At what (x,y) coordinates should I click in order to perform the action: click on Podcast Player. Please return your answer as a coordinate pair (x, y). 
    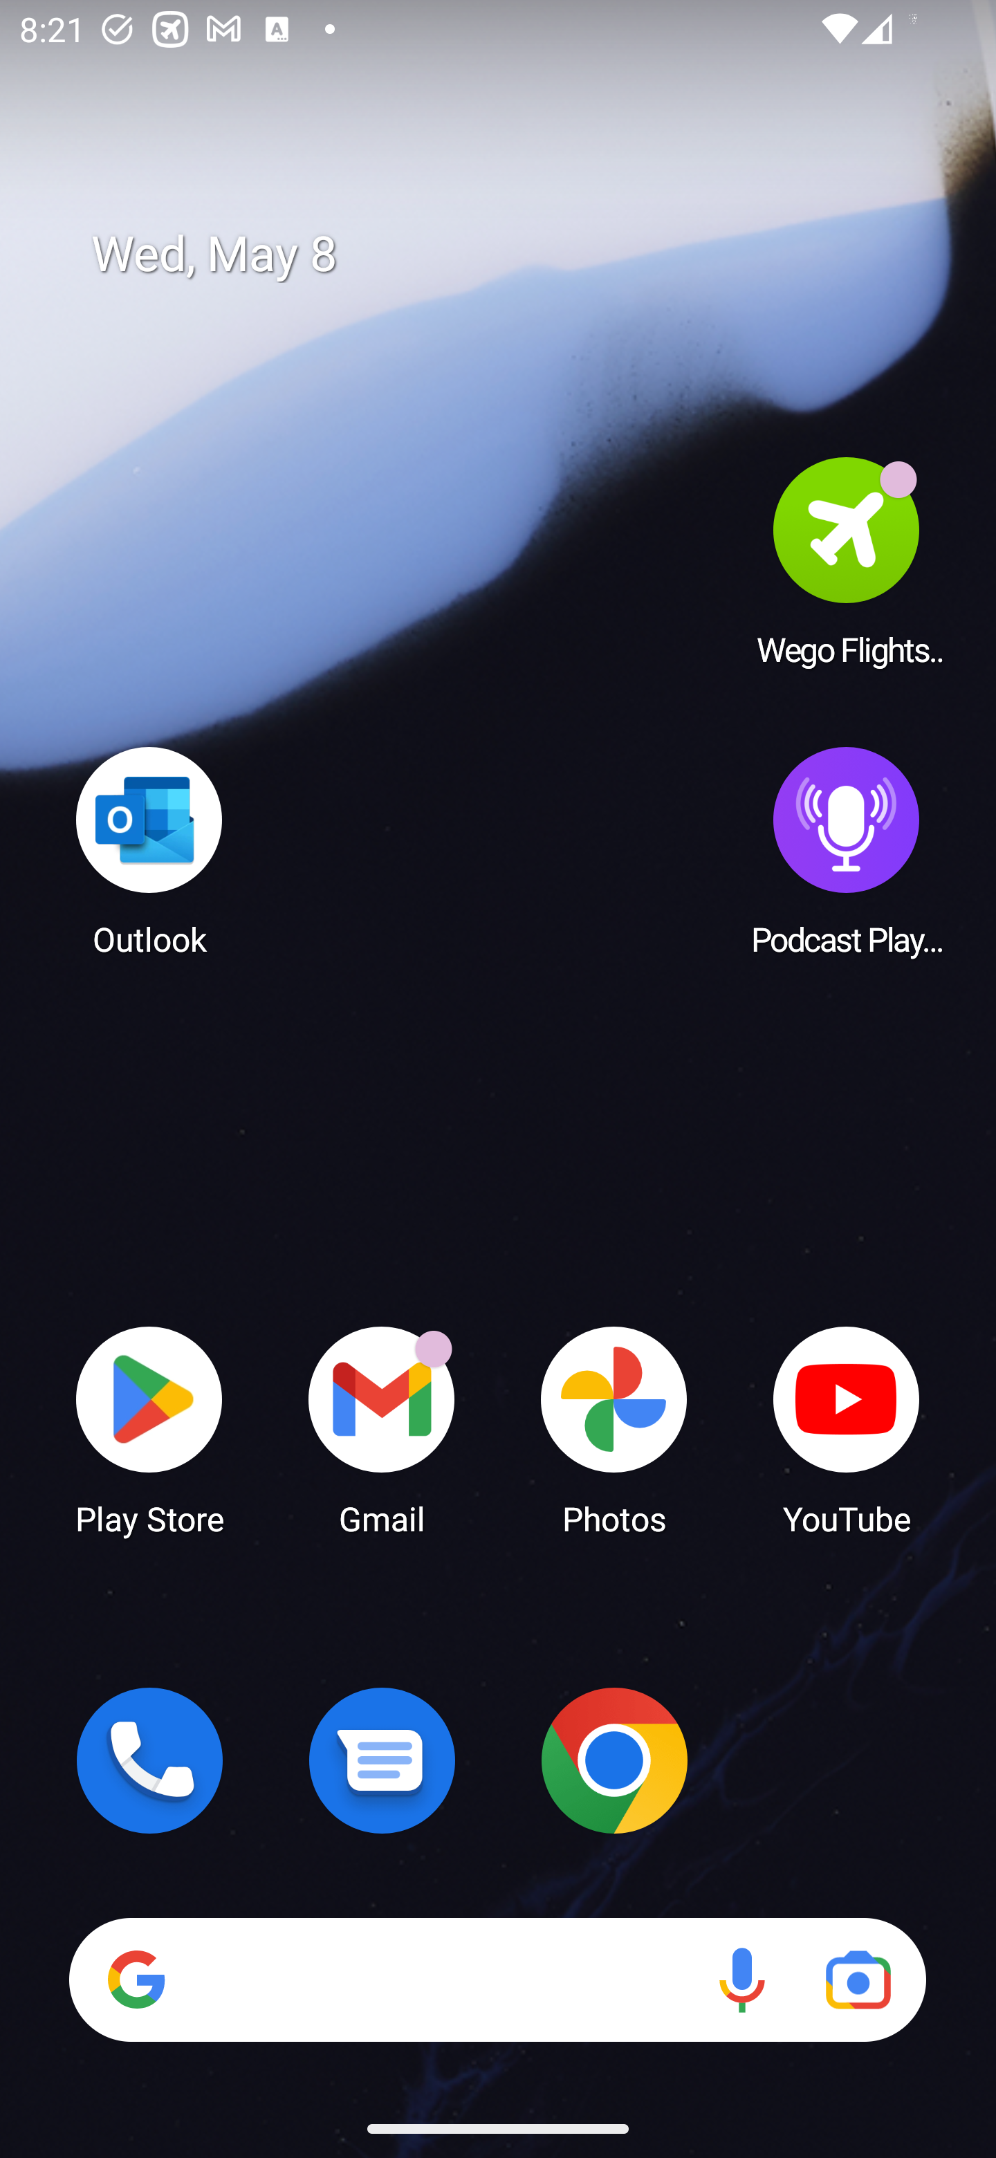
    Looking at the image, I should click on (847, 850).